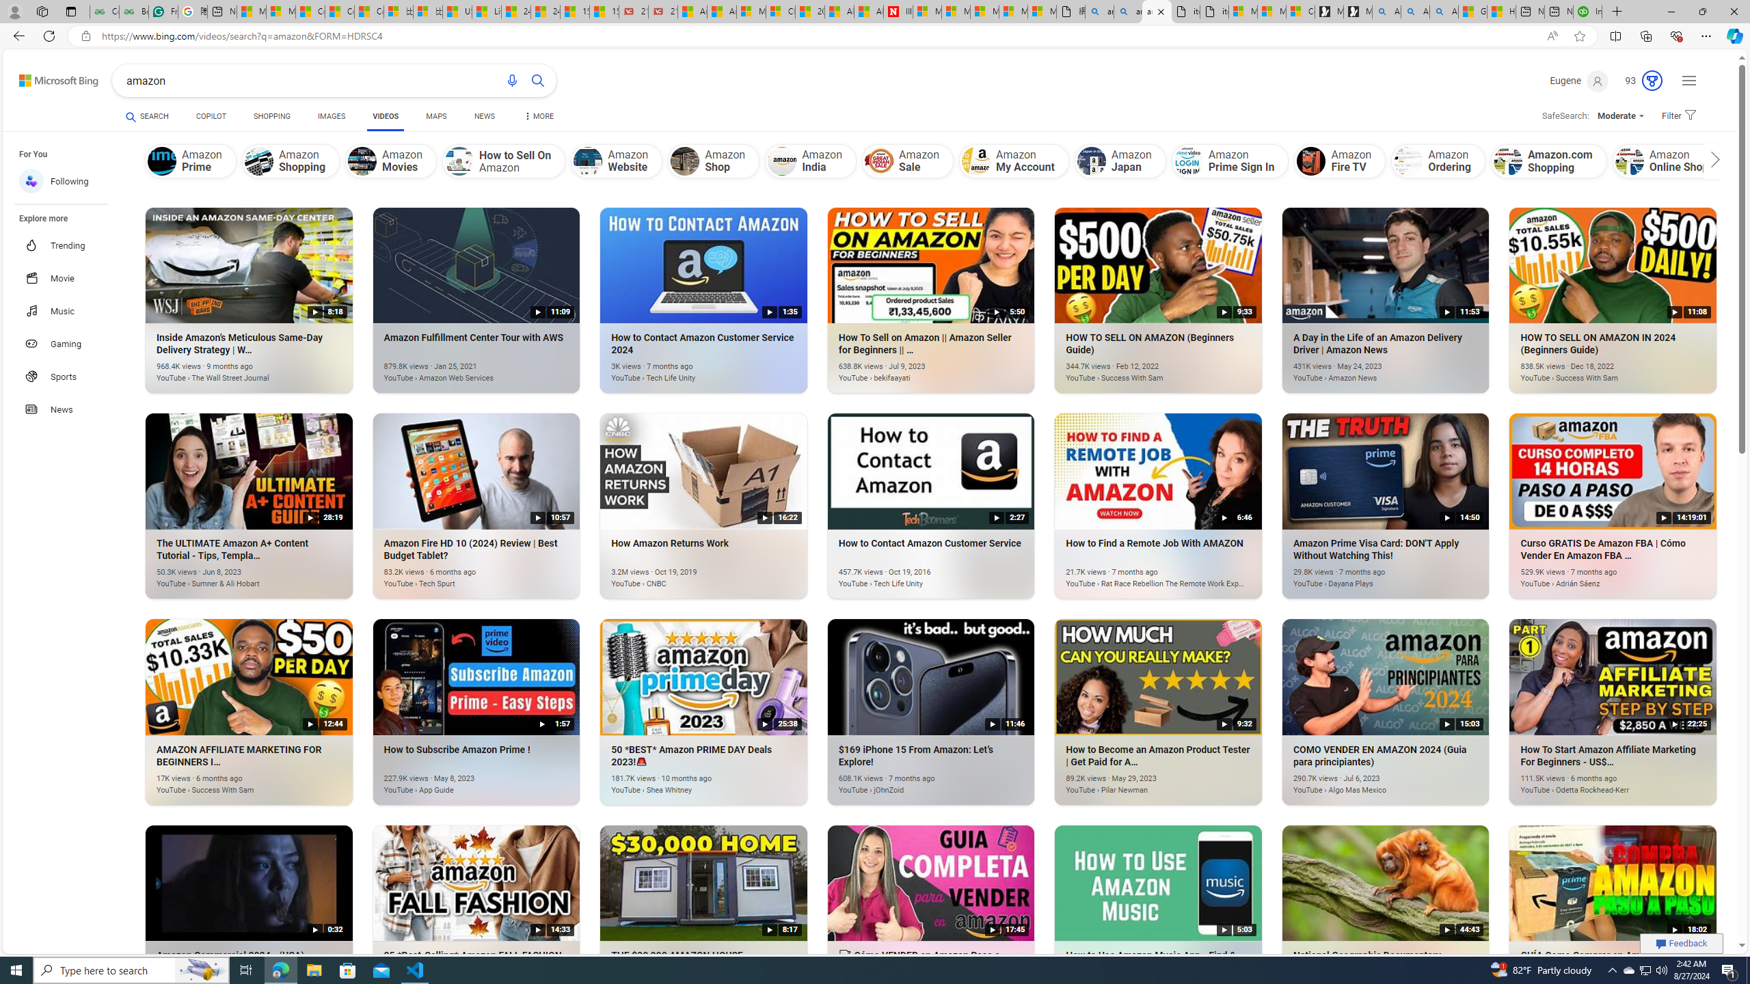  Describe the element at coordinates (457, 12) in the screenshot. I see `USA TODAY - MSN` at that location.